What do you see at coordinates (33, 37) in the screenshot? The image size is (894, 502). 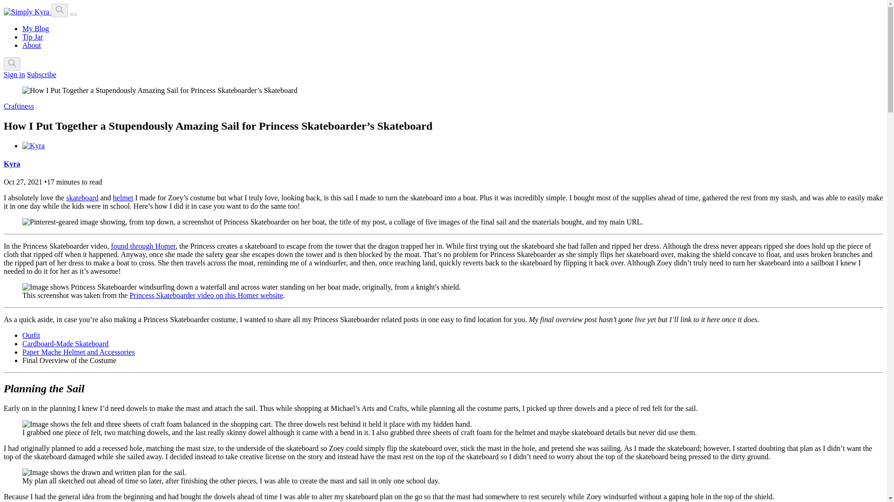 I see `Tip Jar` at bounding box center [33, 37].